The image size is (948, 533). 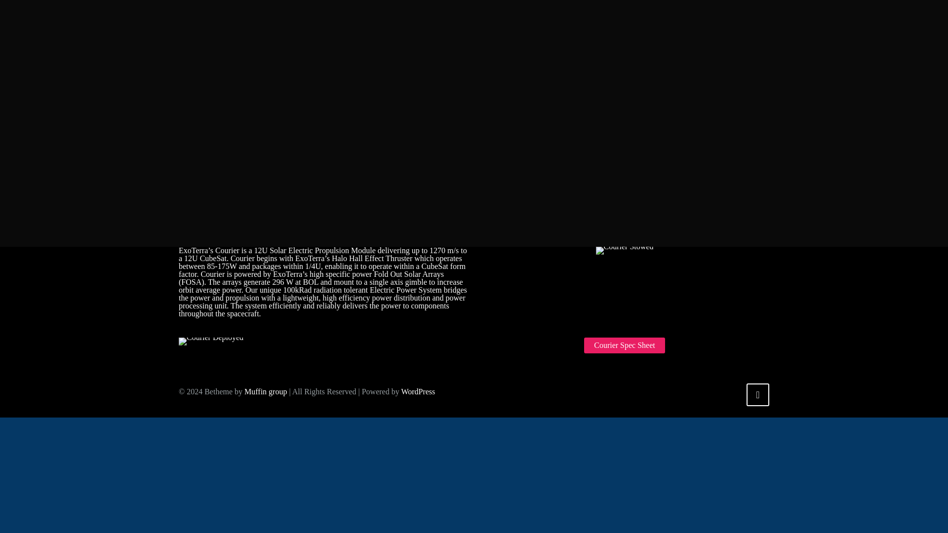 What do you see at coordinates (418, 392) in the screenshot?
I see `WordPress` at bounding box center [418, 392].